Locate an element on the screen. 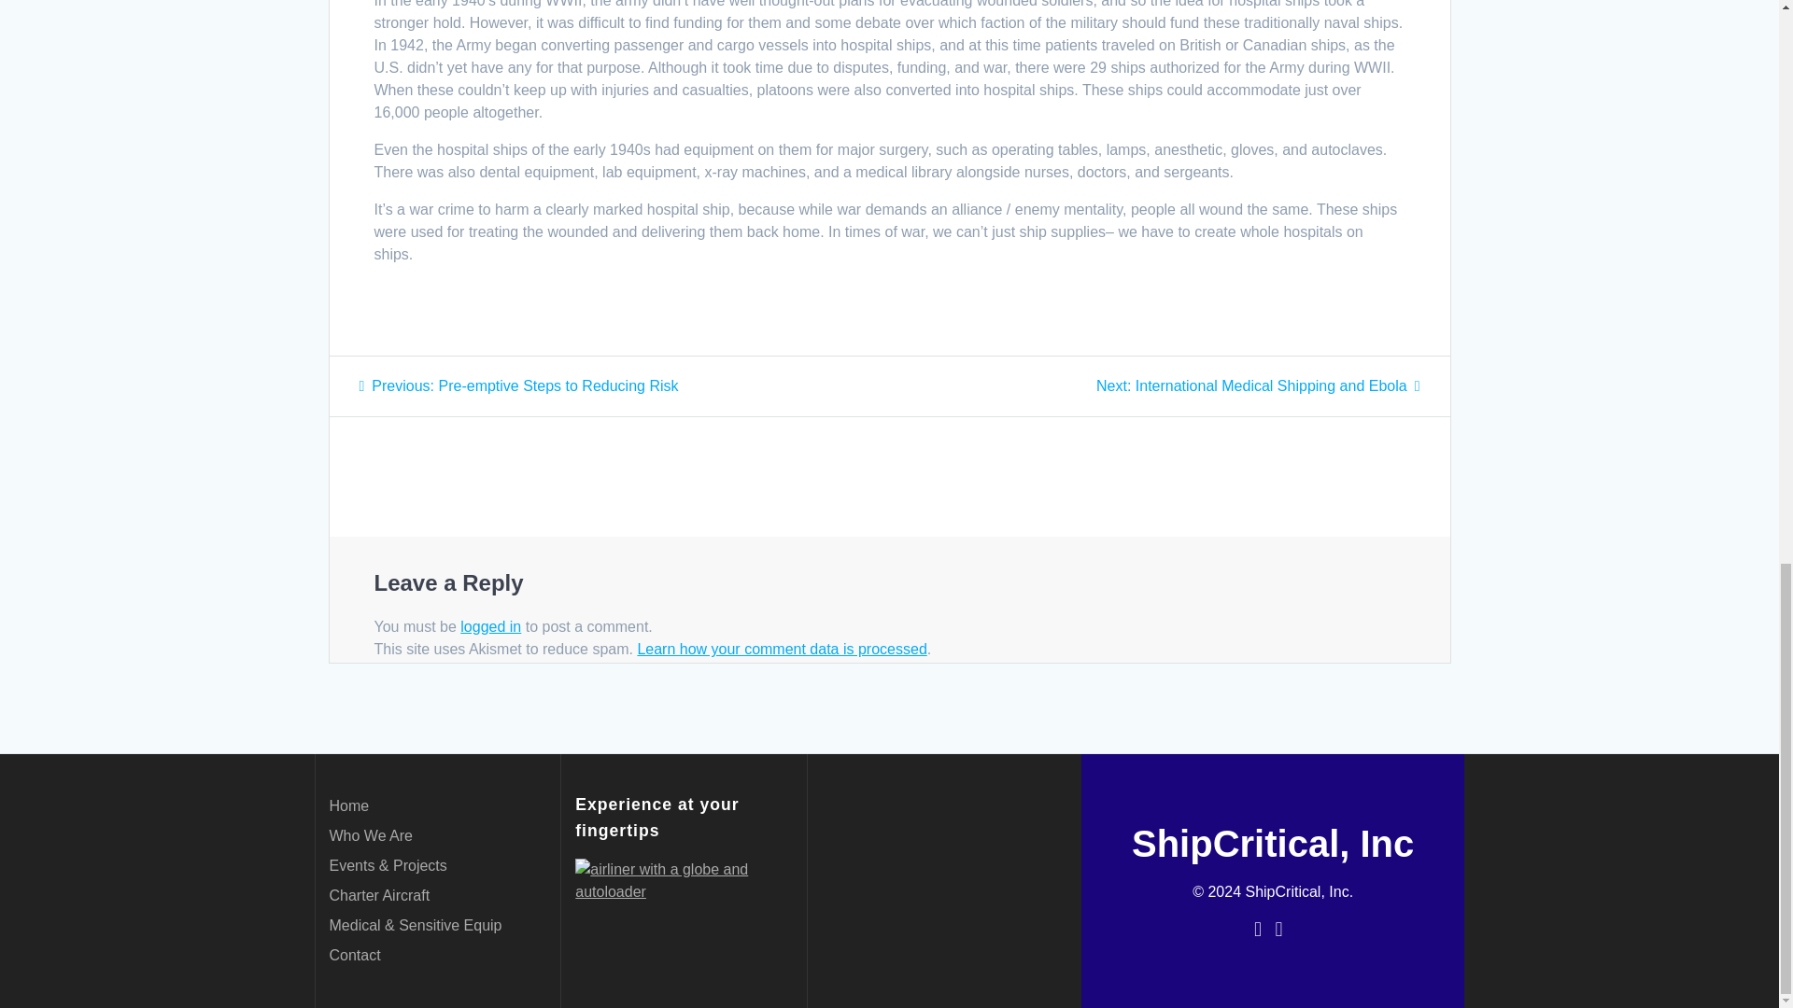 This screenshot has height=1008, width=1793. Contact is located at coordinates (370, 834).